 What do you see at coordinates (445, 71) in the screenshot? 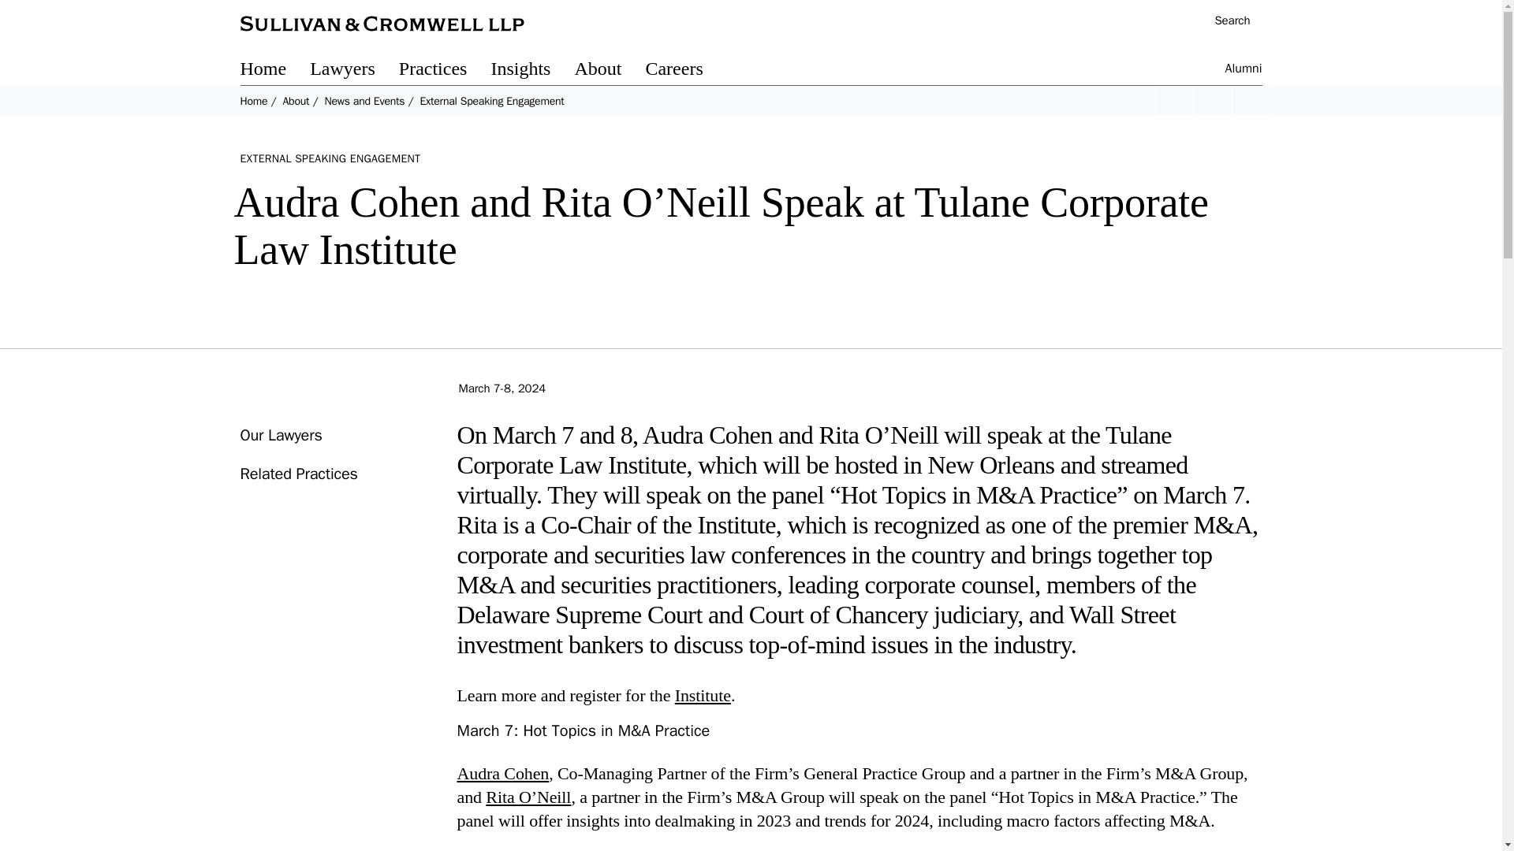
I see `Practices` at bounding box center [445, 71].